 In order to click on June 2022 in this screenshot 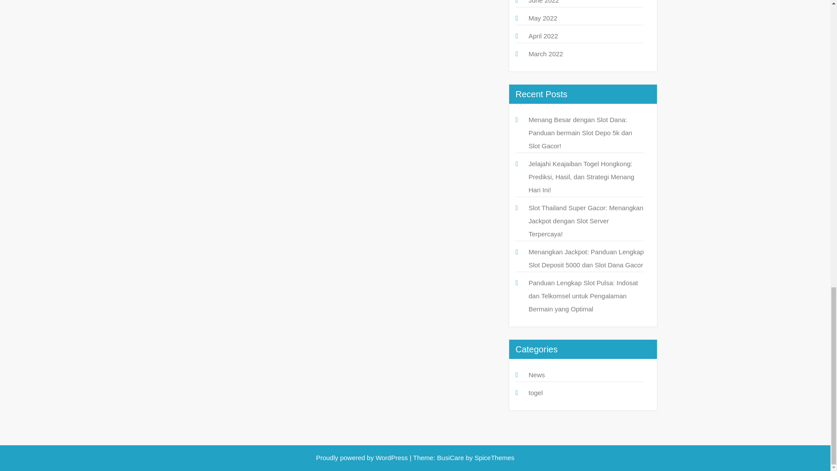, I will do `click(543, 2)`.